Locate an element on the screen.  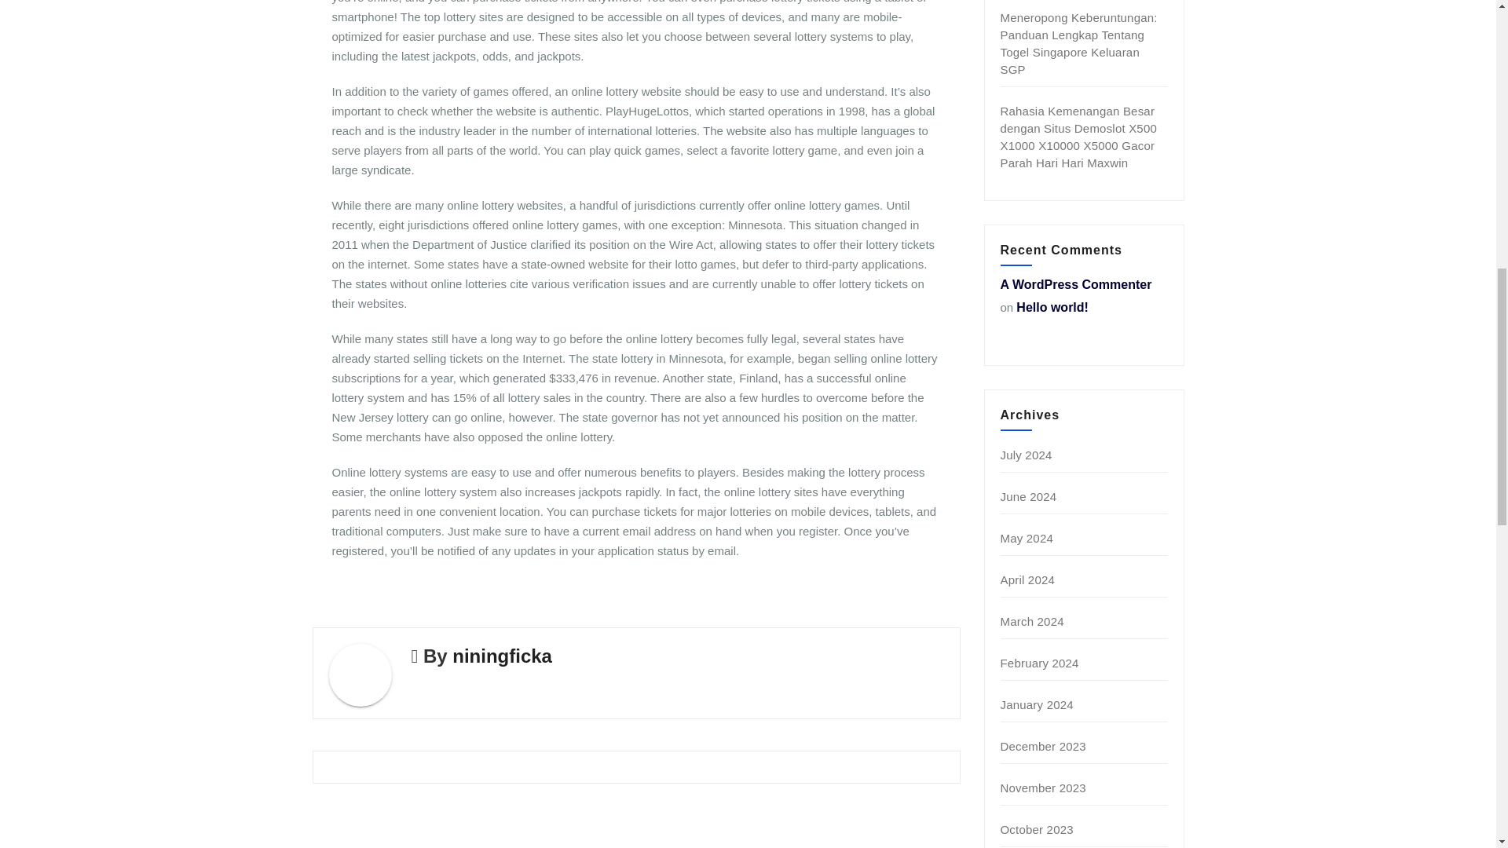
June 2024 is located at coordinates (1029, 496).